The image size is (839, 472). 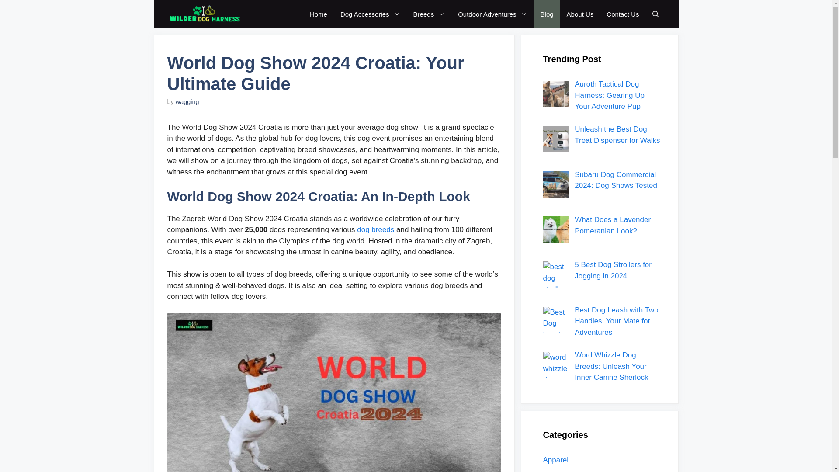 I want to click on Breeds, so click(x=429, y=14).